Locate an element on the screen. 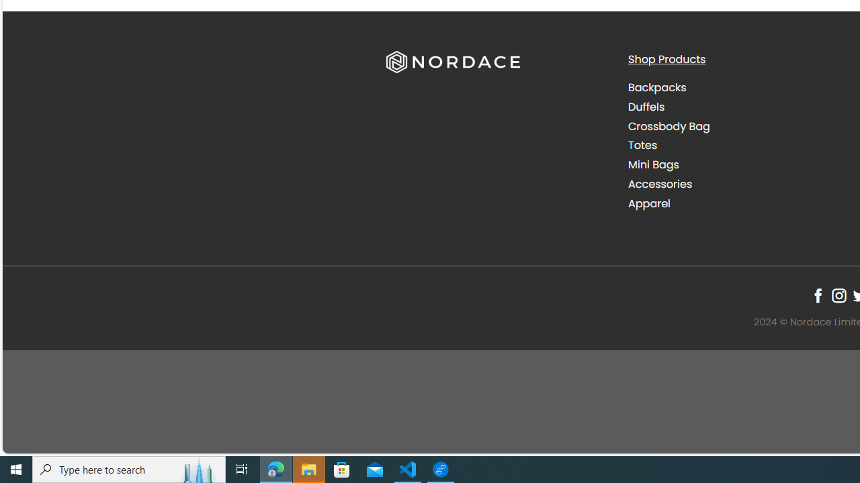  Backpacks is located at coordinates (657, 87).